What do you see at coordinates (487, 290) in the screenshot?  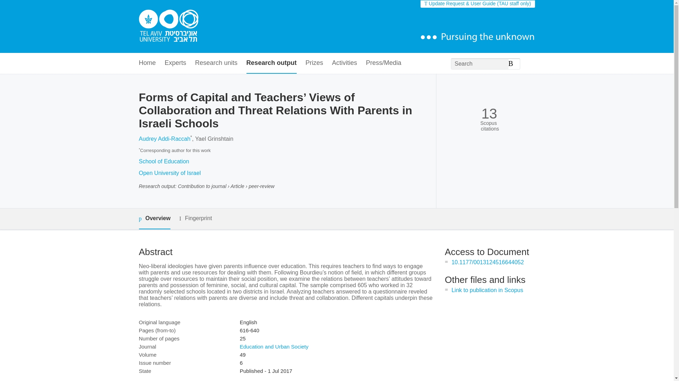 I see `Link to publication in Scopus` at bounding box center [487, 290].